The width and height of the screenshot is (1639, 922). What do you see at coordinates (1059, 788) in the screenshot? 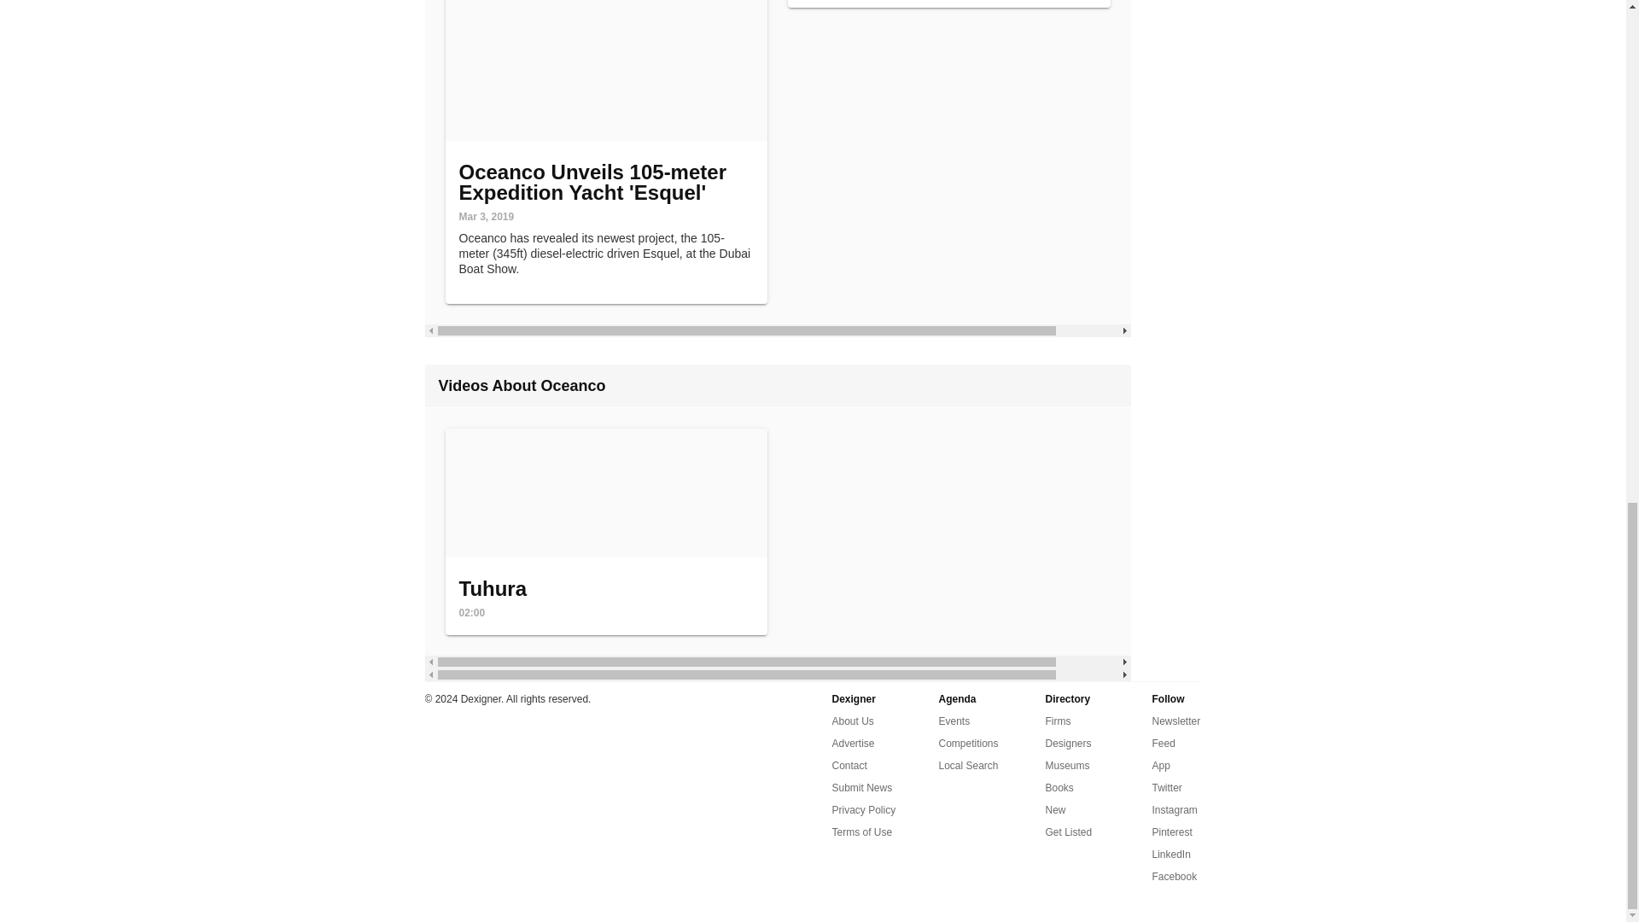
I see `Books` at bounding box center [1059, 788].